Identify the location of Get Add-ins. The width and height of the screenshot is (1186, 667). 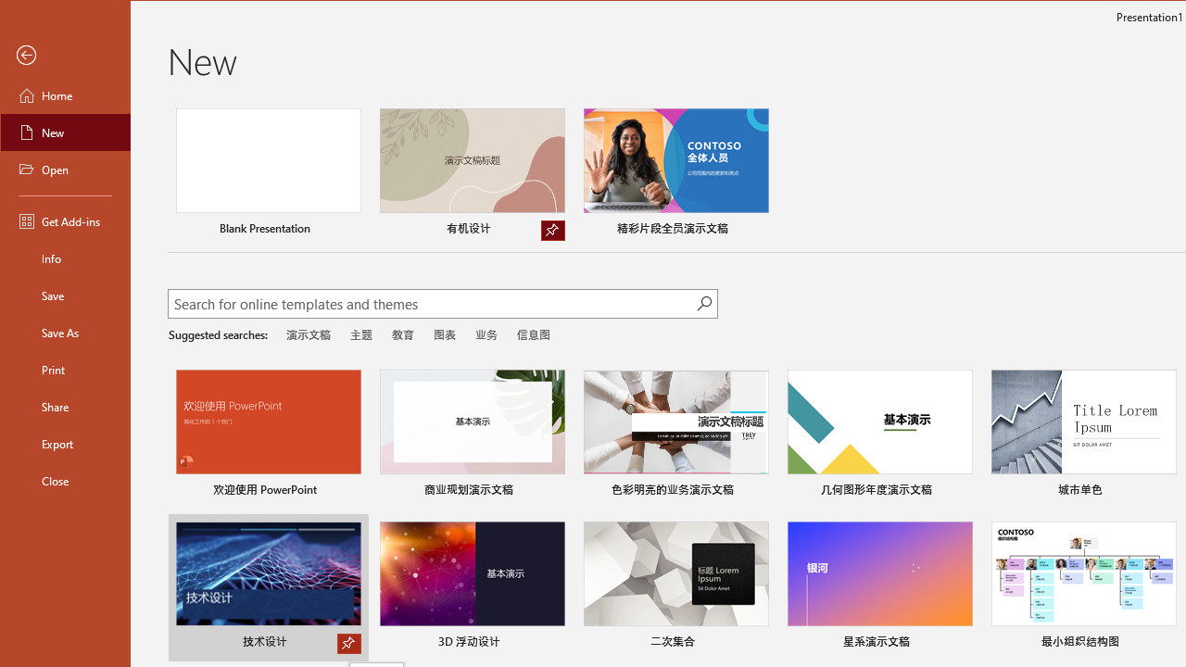
(65, 220).